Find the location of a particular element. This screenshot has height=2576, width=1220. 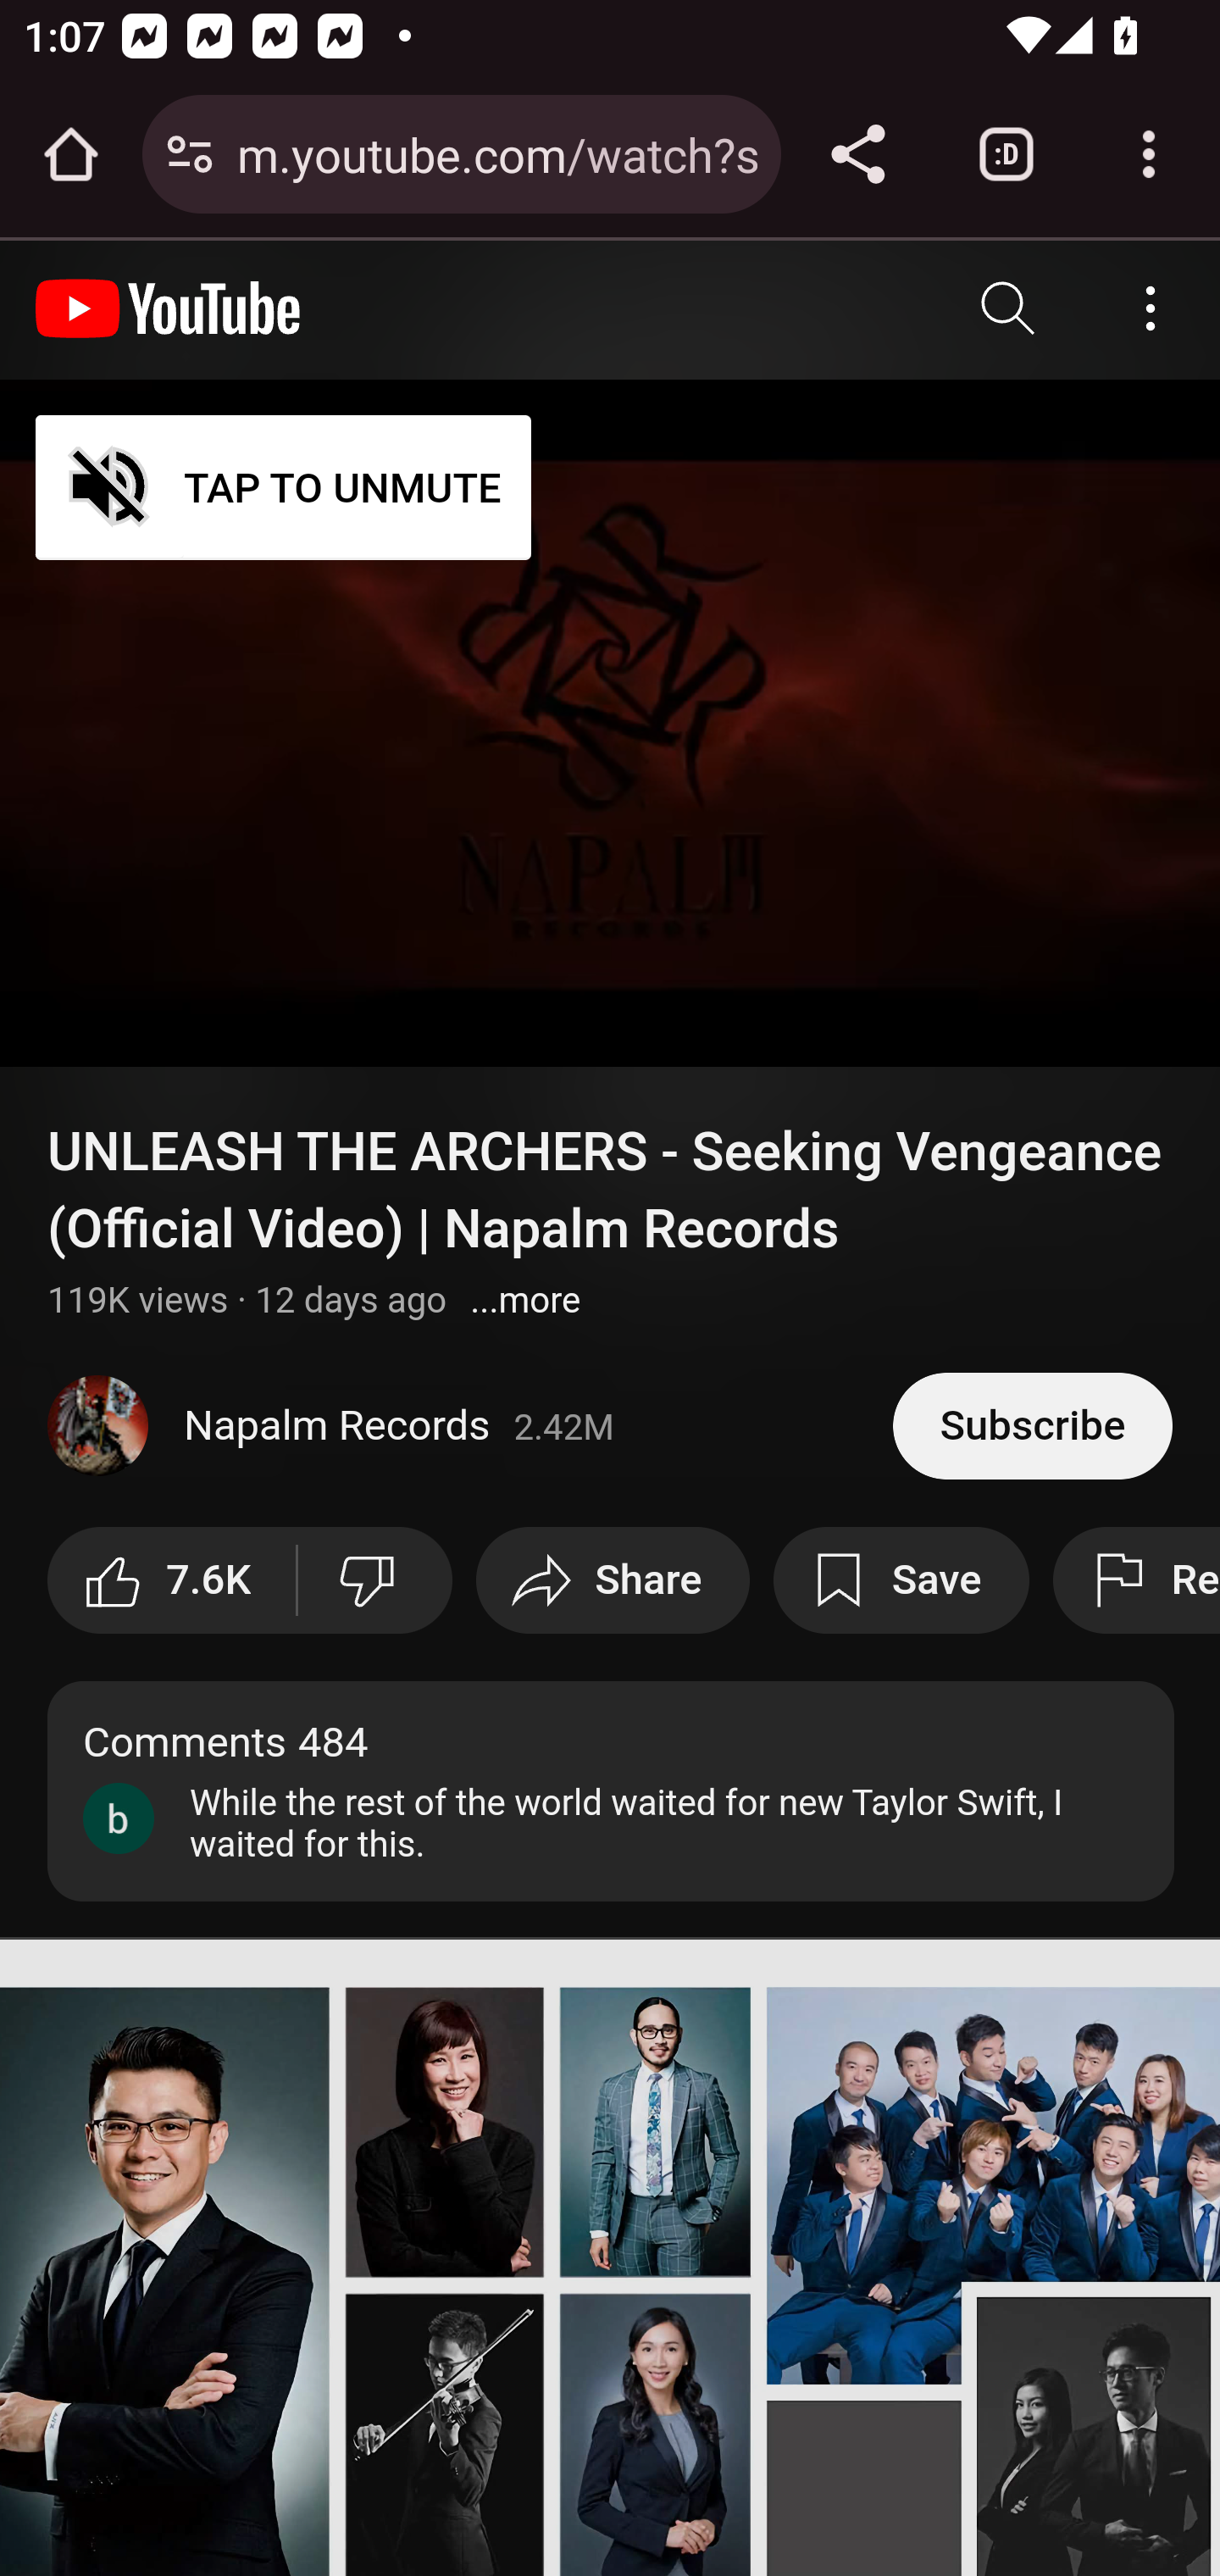

Report is located at coordinates (1134, 1579).